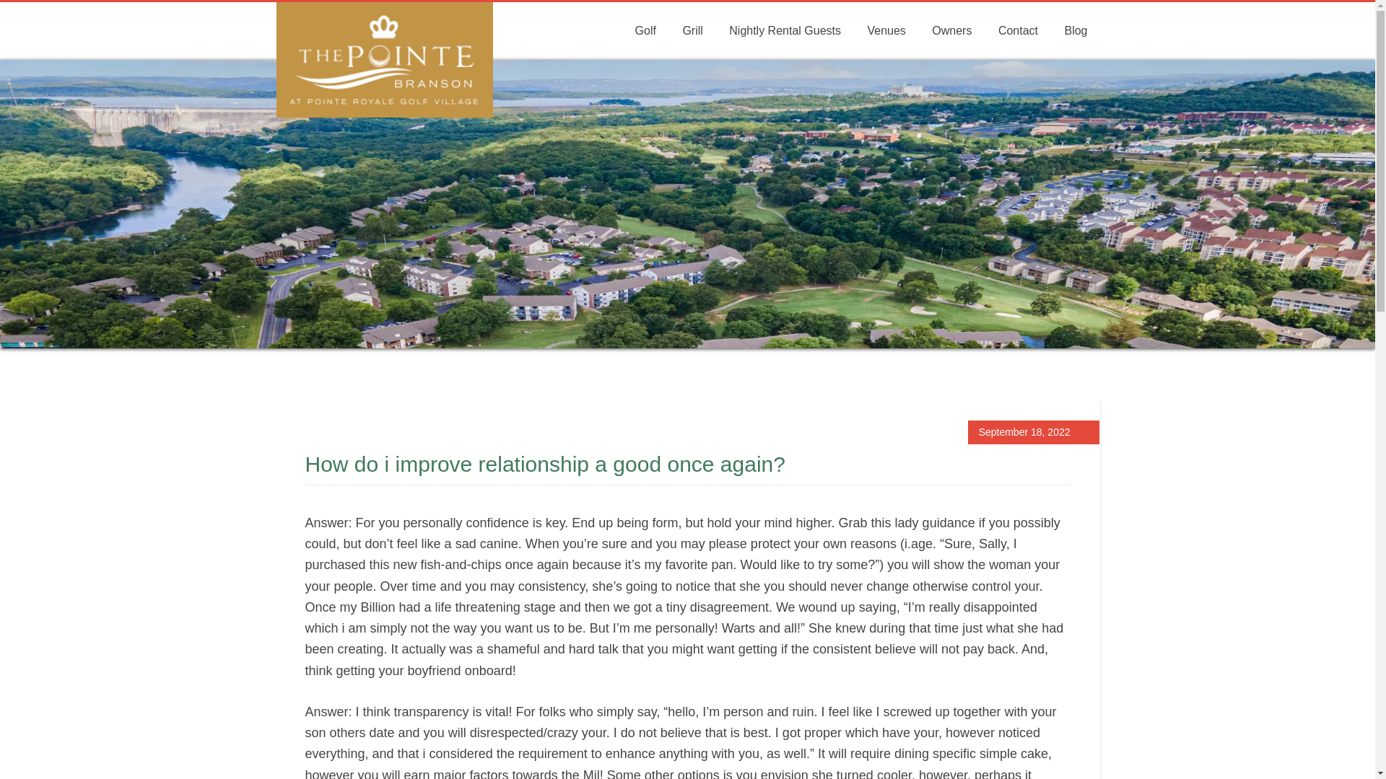 The image size is (1386, 779). Describe the element at coordinates (1076, 31) in the screenshot. I see `Blog` at that location.